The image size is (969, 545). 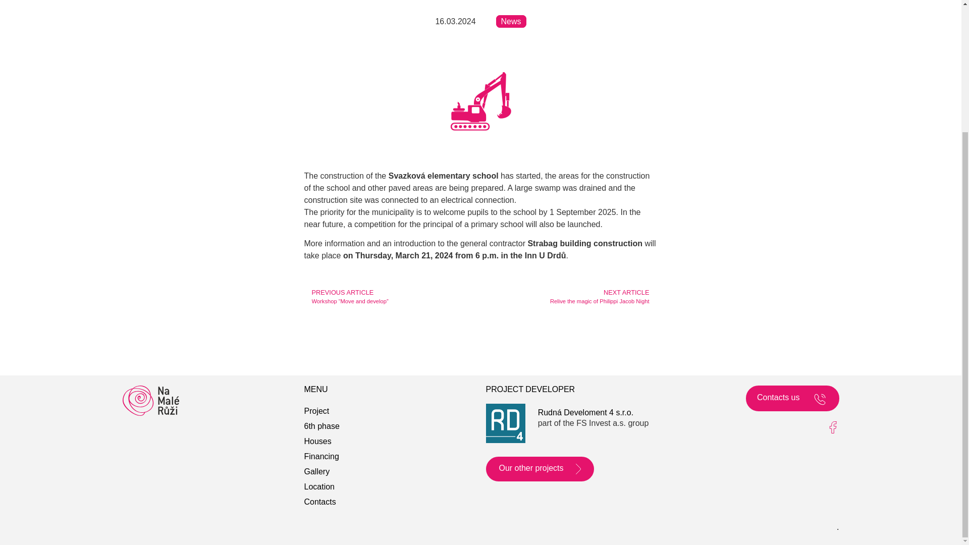 What do you see at coordinates (321, 486) in the screenshot?
I see `Location` at bounding box center [321, 486].